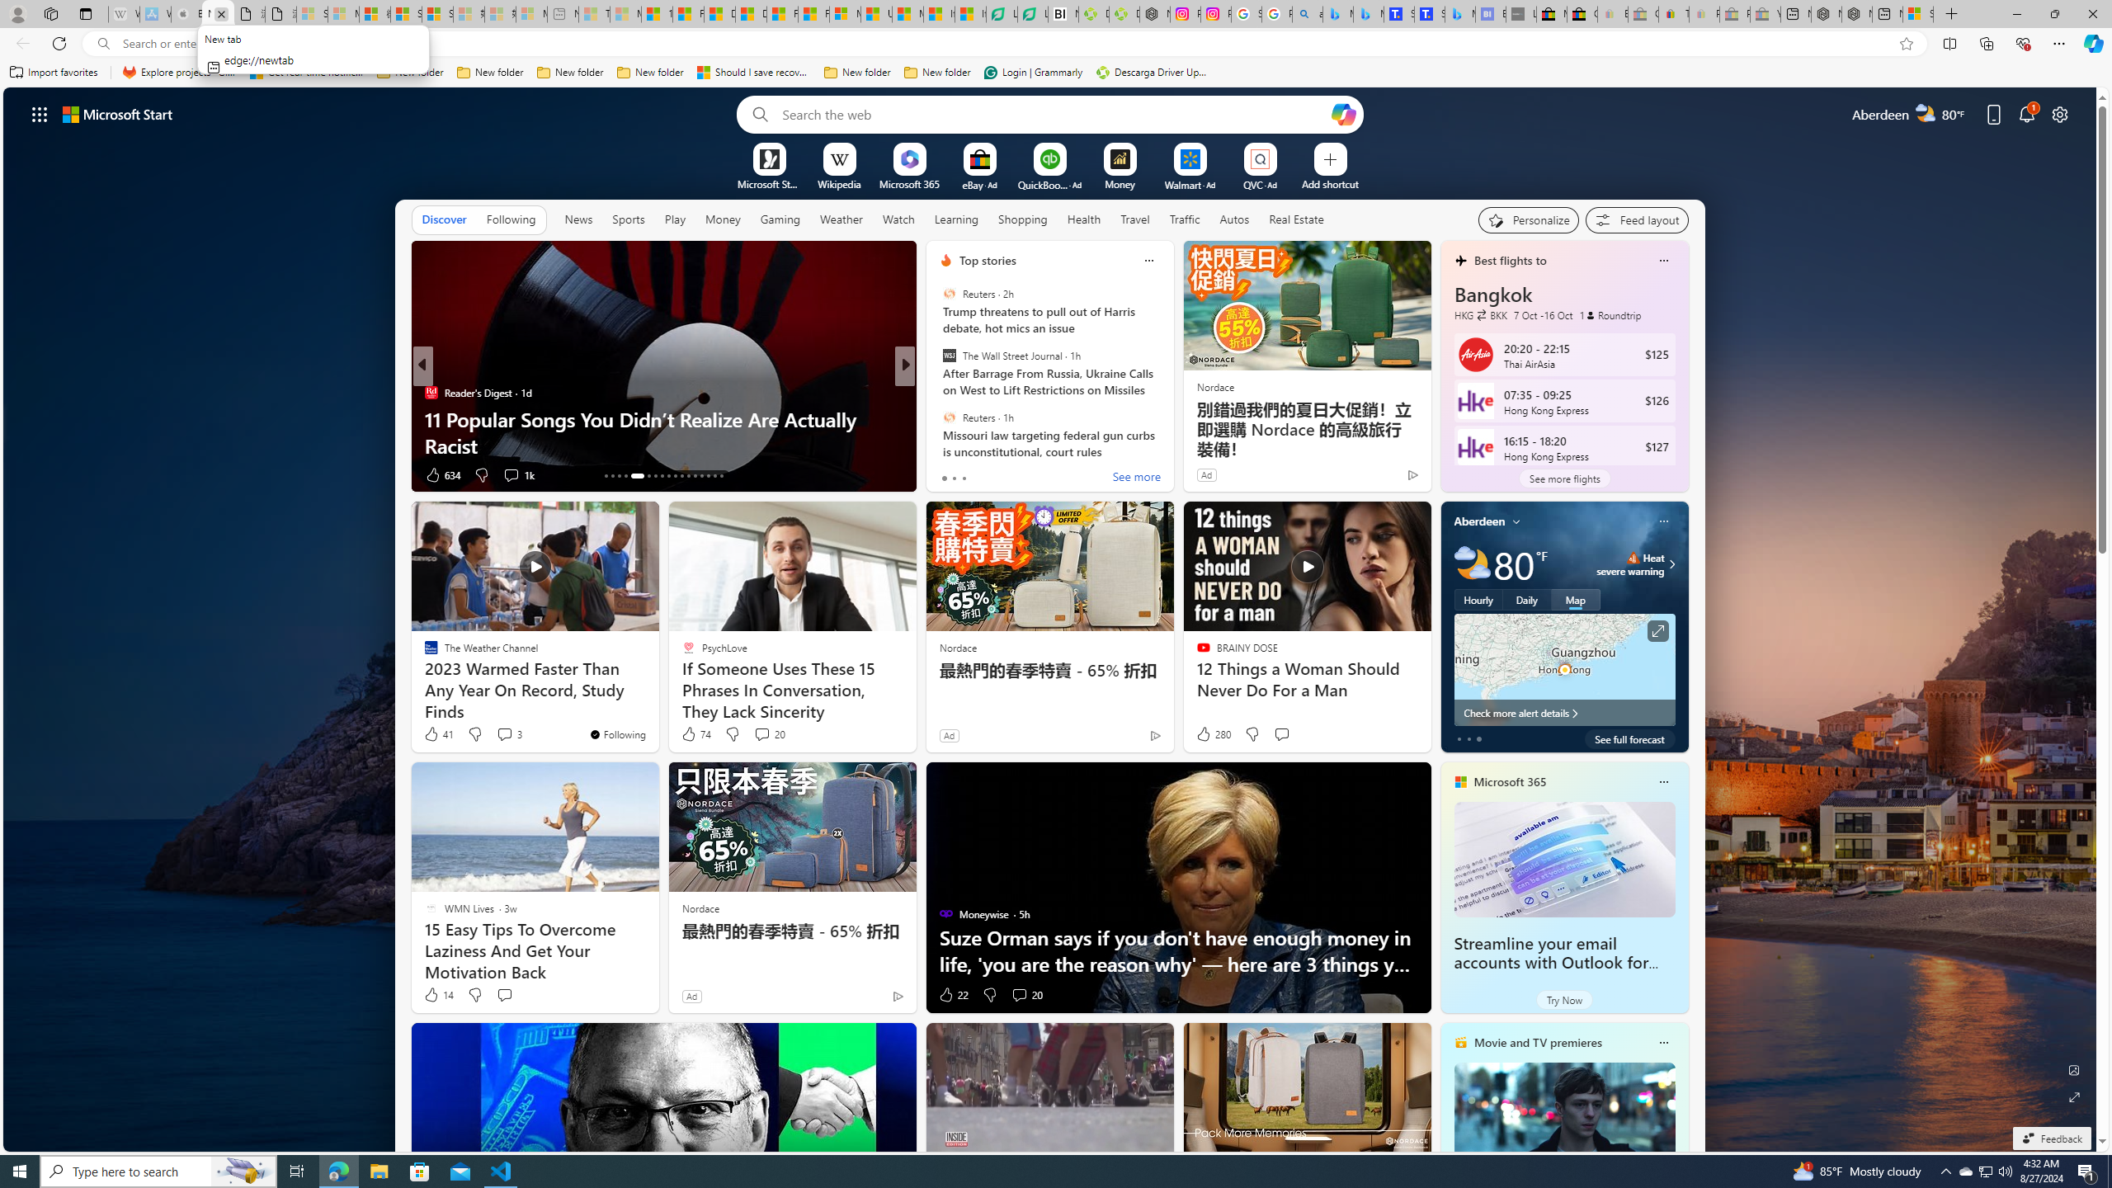 The width and height of the screenshot is (2112, 1188). I want to click on View comments 86 Comment, so click(1026, 475).